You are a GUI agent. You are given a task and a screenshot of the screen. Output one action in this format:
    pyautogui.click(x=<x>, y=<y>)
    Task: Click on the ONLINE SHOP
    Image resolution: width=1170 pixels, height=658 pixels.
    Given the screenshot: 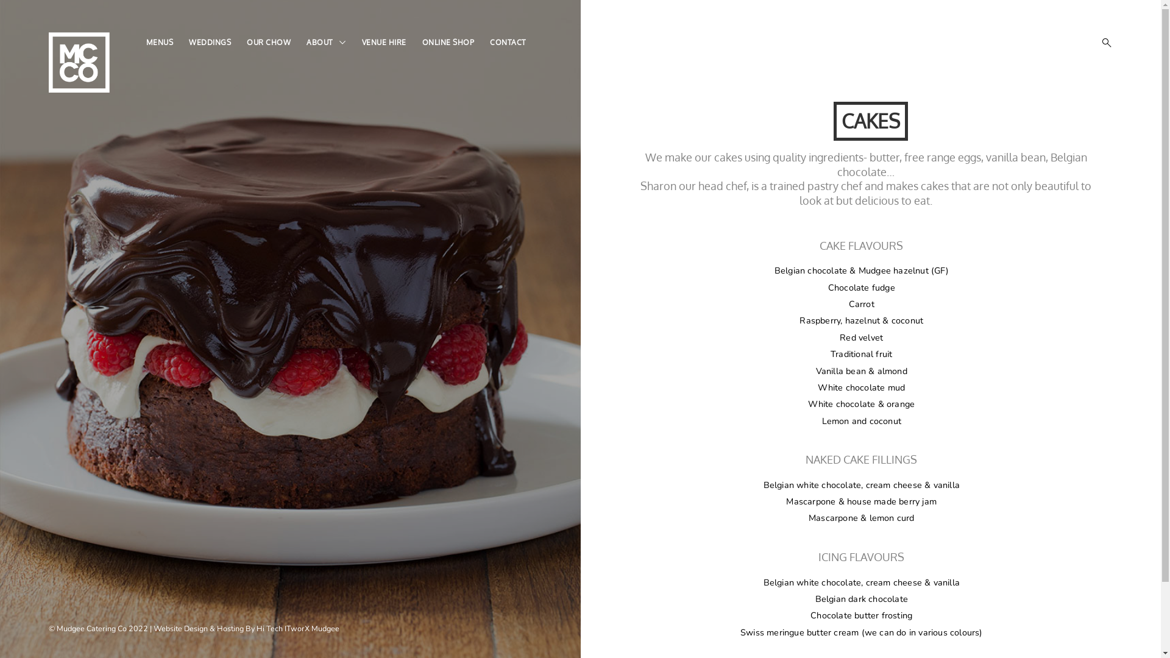 What is the action you would take?
    pyautogui.click(x=448, y=43)
    